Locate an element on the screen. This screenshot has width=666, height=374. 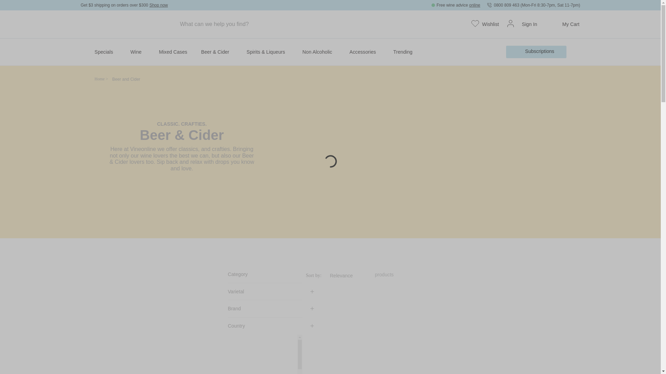
Specials is located at coordinates (105, 52).